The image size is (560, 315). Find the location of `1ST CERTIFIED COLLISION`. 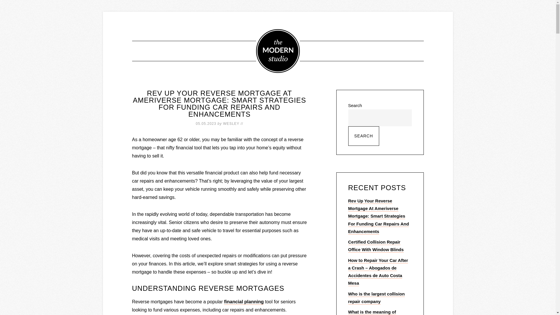

1ST CERTIFIED COLLISION is located at coordinates (278, 51).